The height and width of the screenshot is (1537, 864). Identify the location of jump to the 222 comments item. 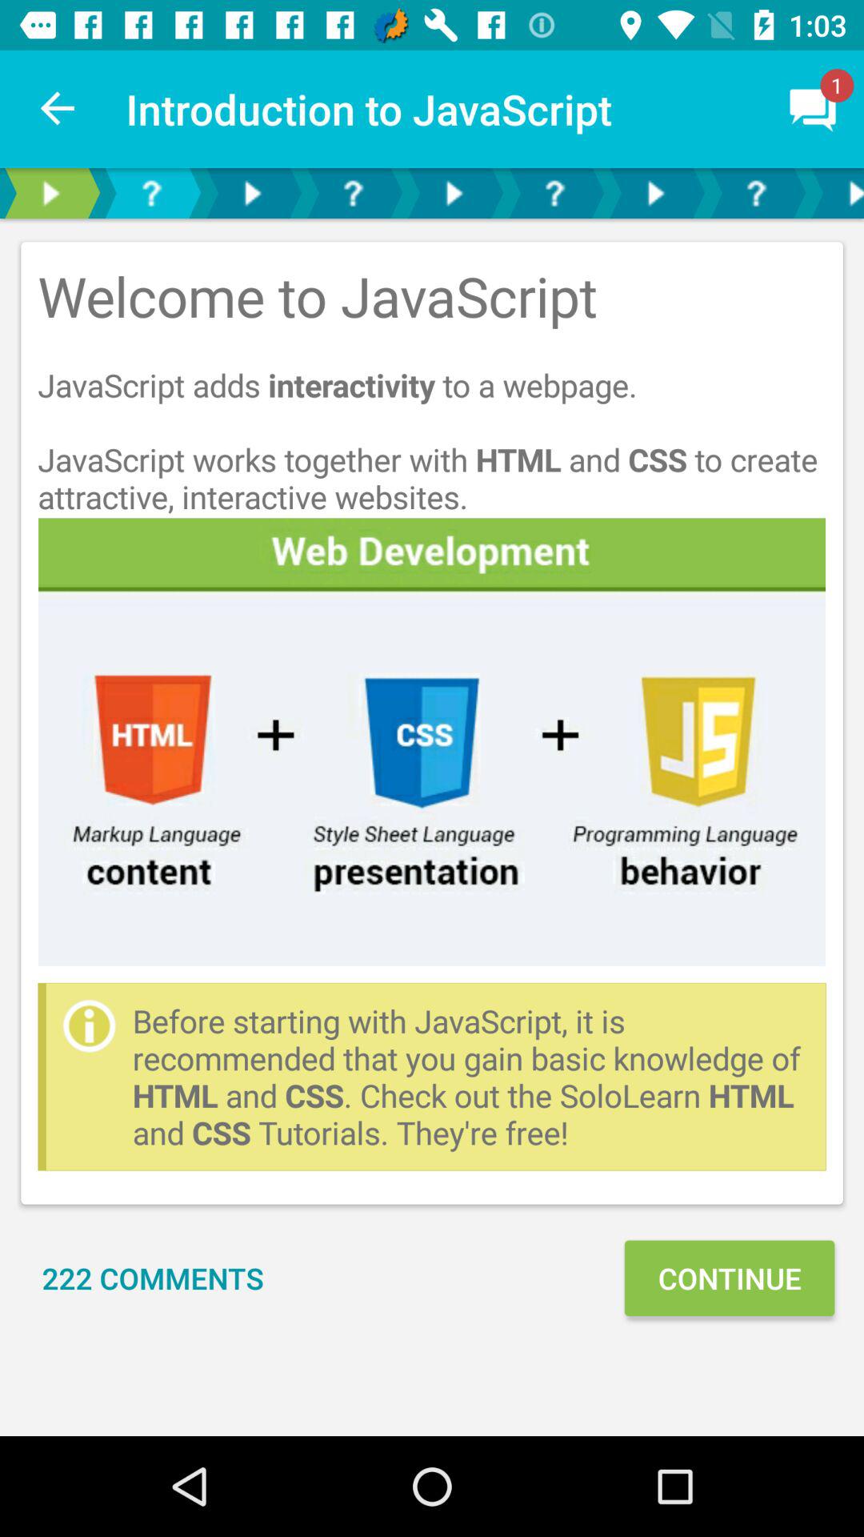
(153, 1278).